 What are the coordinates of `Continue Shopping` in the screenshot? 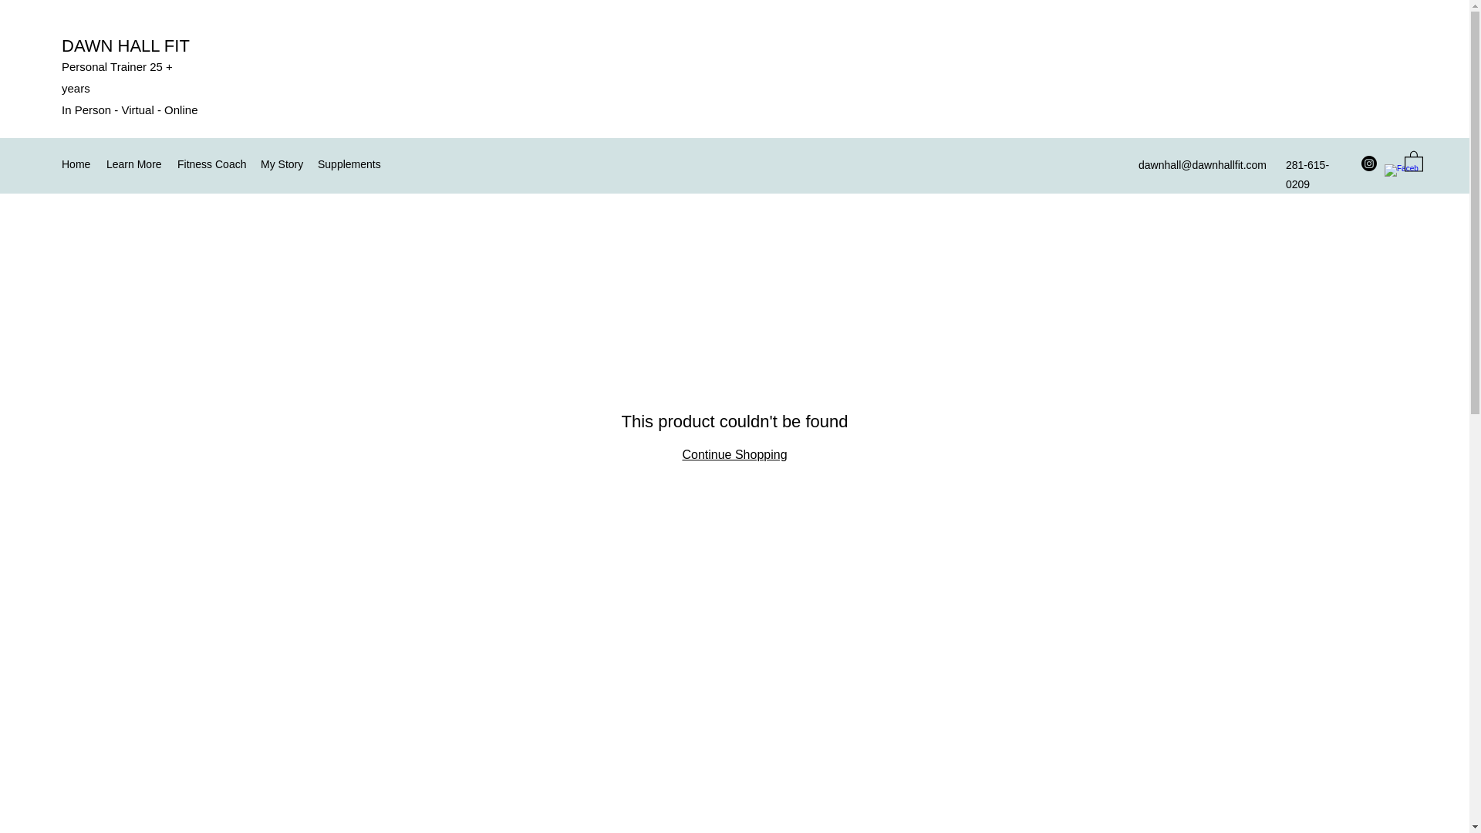 It's located at (734, 455).